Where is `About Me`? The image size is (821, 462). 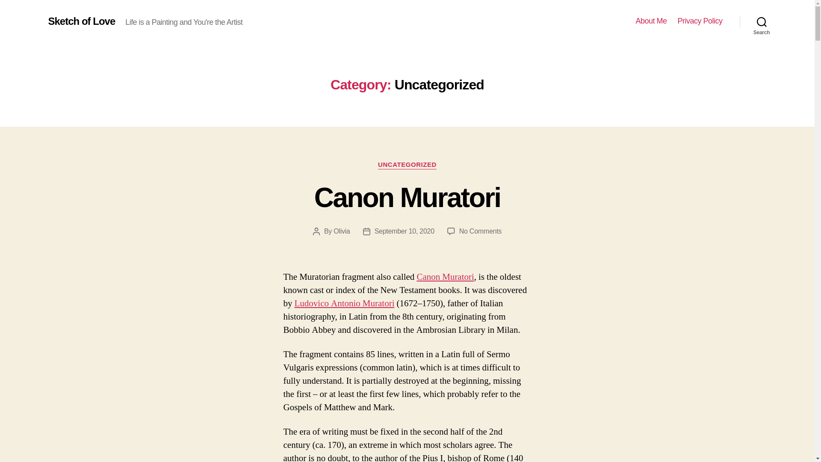 About Me is located at coordinates (651, 21).